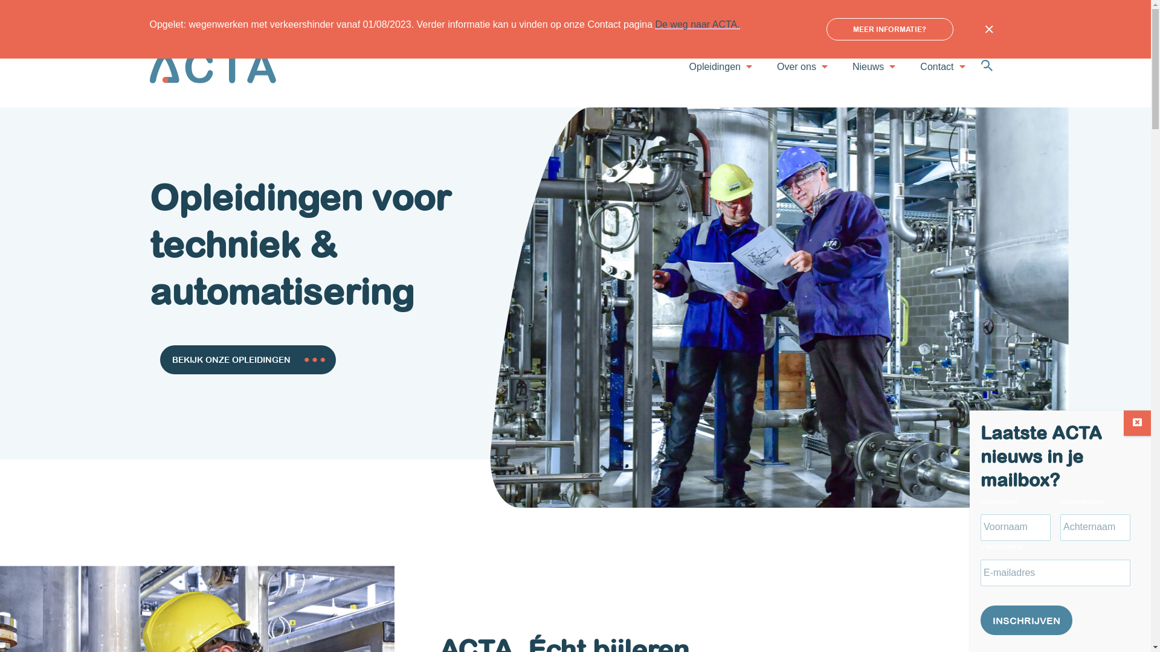 The width and height of the screenshot is (1160, 652). I want to click on Over ons, so click(796, 66).